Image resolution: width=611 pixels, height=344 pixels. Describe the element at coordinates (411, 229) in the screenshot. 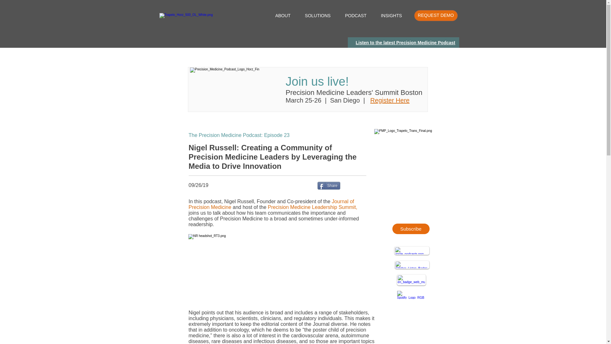

I see `Subscribe` at that location.